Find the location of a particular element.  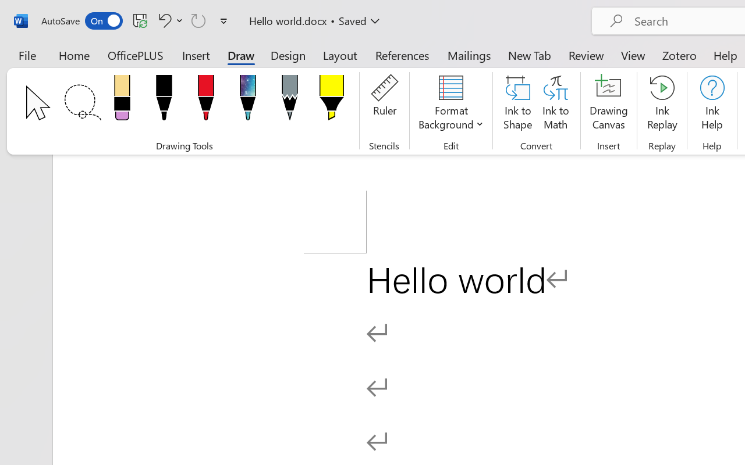

Quick Access Toolbar is located at coordinates (136, 21).